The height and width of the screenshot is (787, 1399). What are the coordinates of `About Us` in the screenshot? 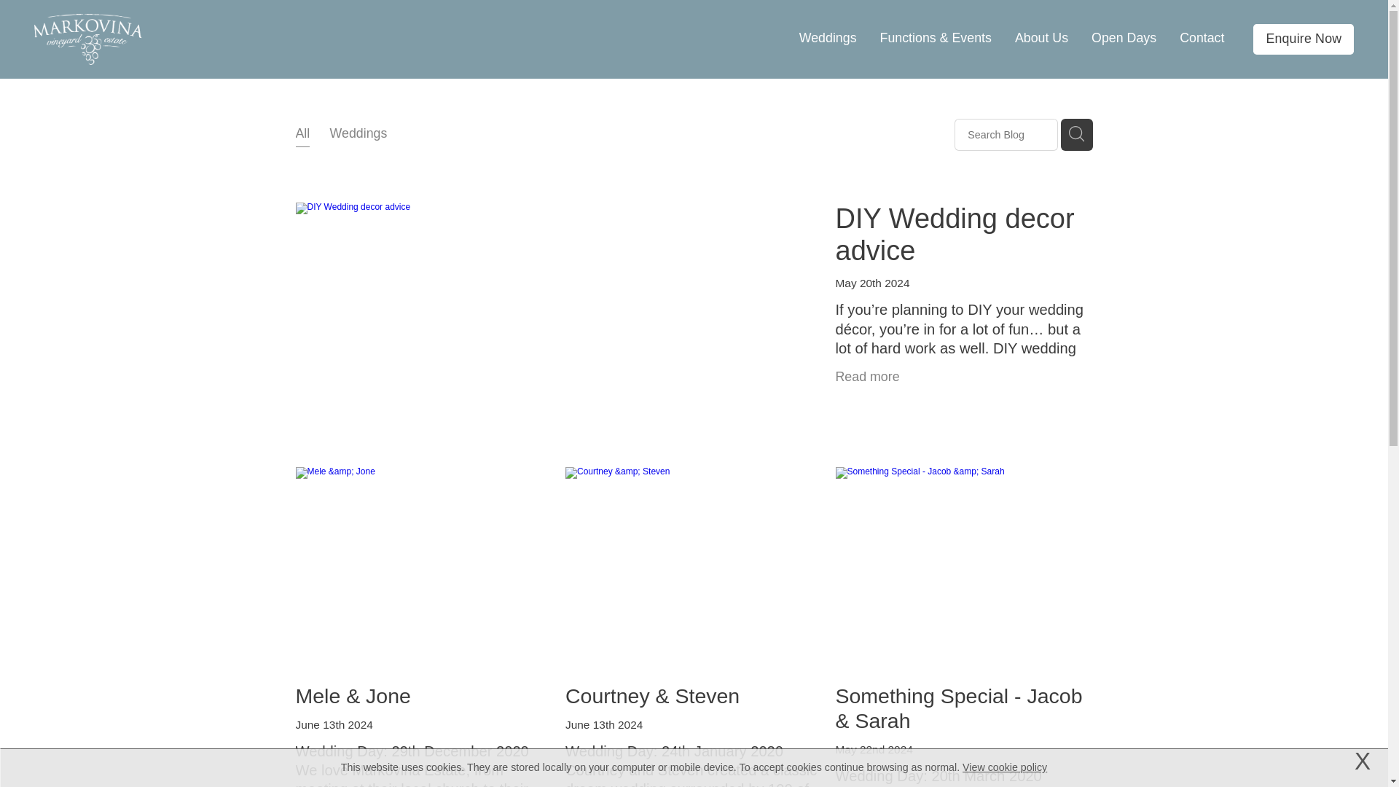 It's located at (1042, 38).